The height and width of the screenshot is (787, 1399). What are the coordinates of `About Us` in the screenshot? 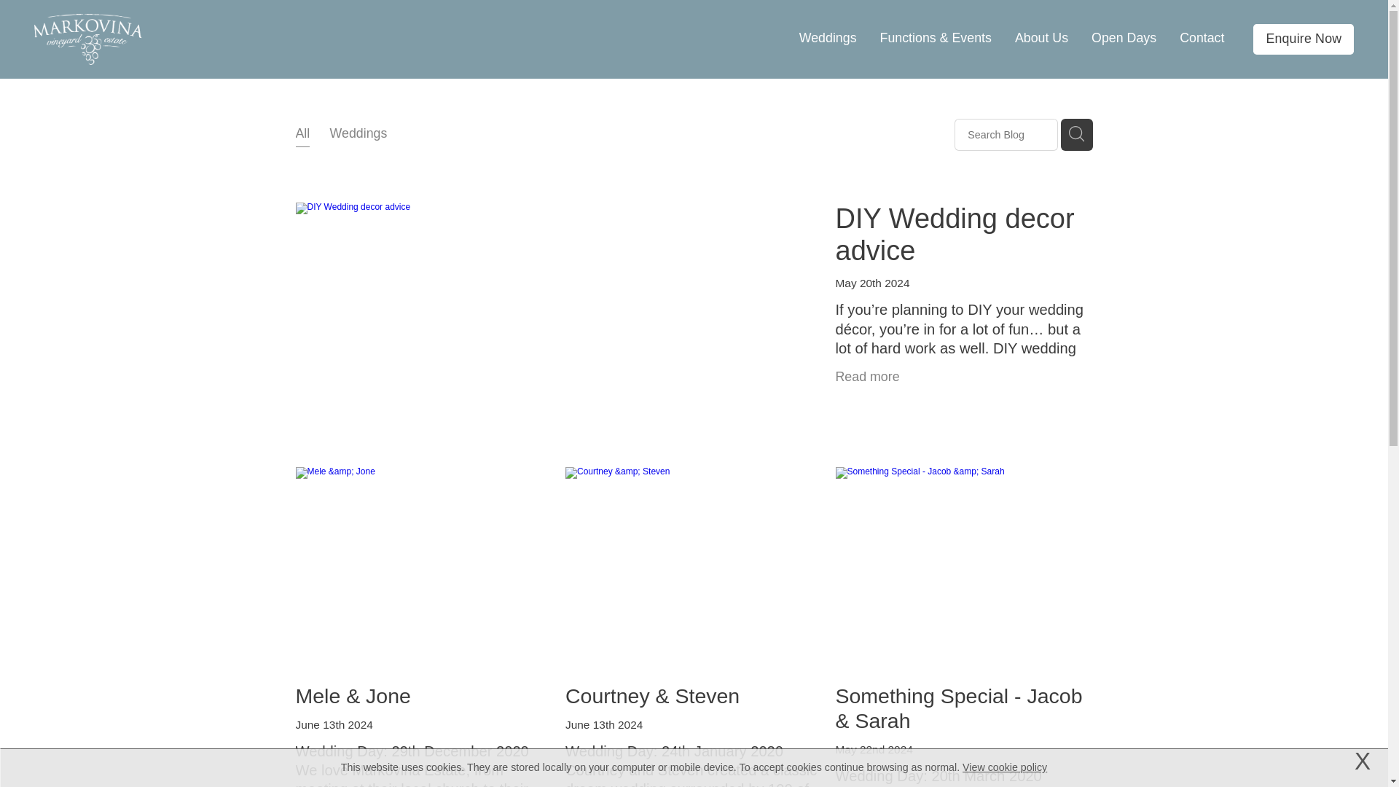 It's located at (1042, 38).